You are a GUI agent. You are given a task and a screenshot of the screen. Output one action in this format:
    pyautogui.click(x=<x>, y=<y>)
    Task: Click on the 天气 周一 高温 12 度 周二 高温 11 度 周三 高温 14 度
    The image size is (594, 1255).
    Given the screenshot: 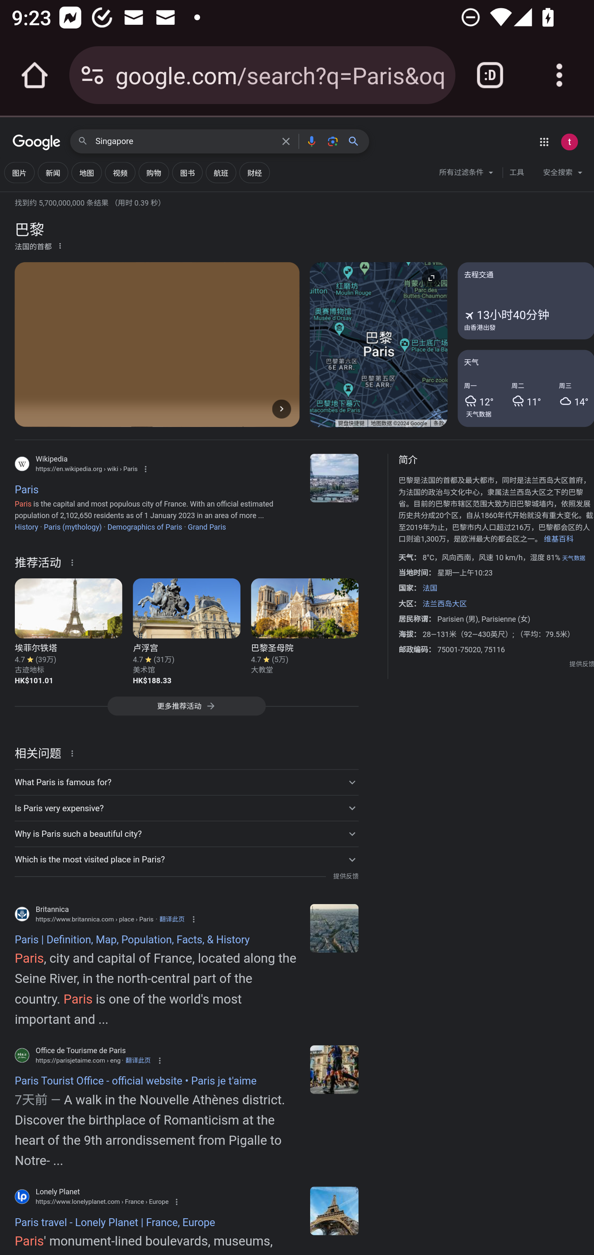 What is the action you would take?
    pyautogui.click(x=526, y=388)
    